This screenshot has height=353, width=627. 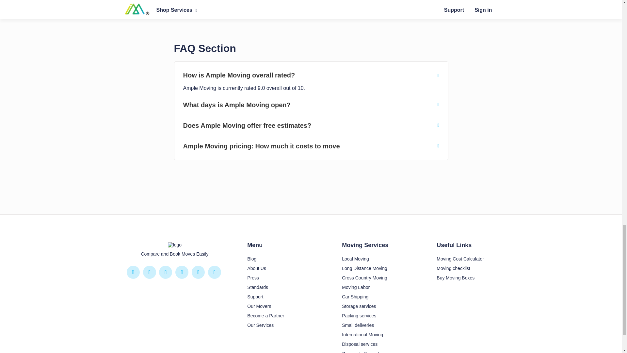 I want to click on Standards, so click(x=257, y=287).